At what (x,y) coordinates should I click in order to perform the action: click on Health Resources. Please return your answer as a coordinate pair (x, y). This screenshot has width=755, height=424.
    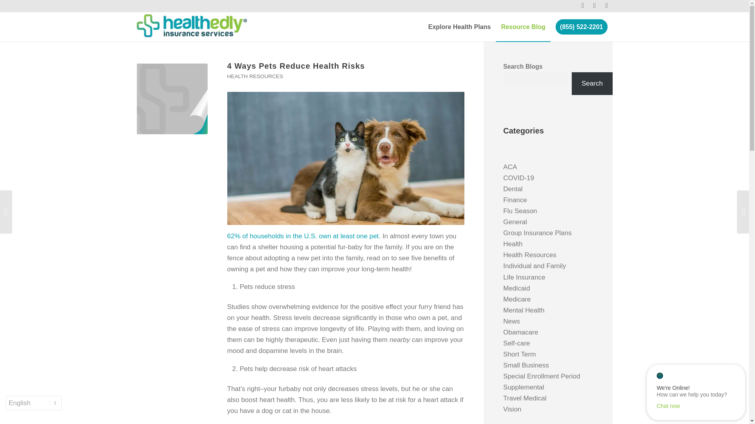
    Looking at the image, I should click on (530, 255).